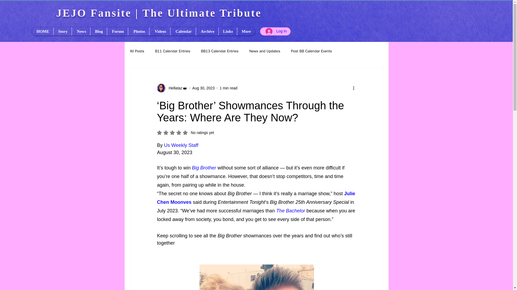 The width and height of the screenshot is (517, 290). What do you see at coordinates (62, 31) in the screenshot?
I see `Hellataz` at bounding box center [62, 31].